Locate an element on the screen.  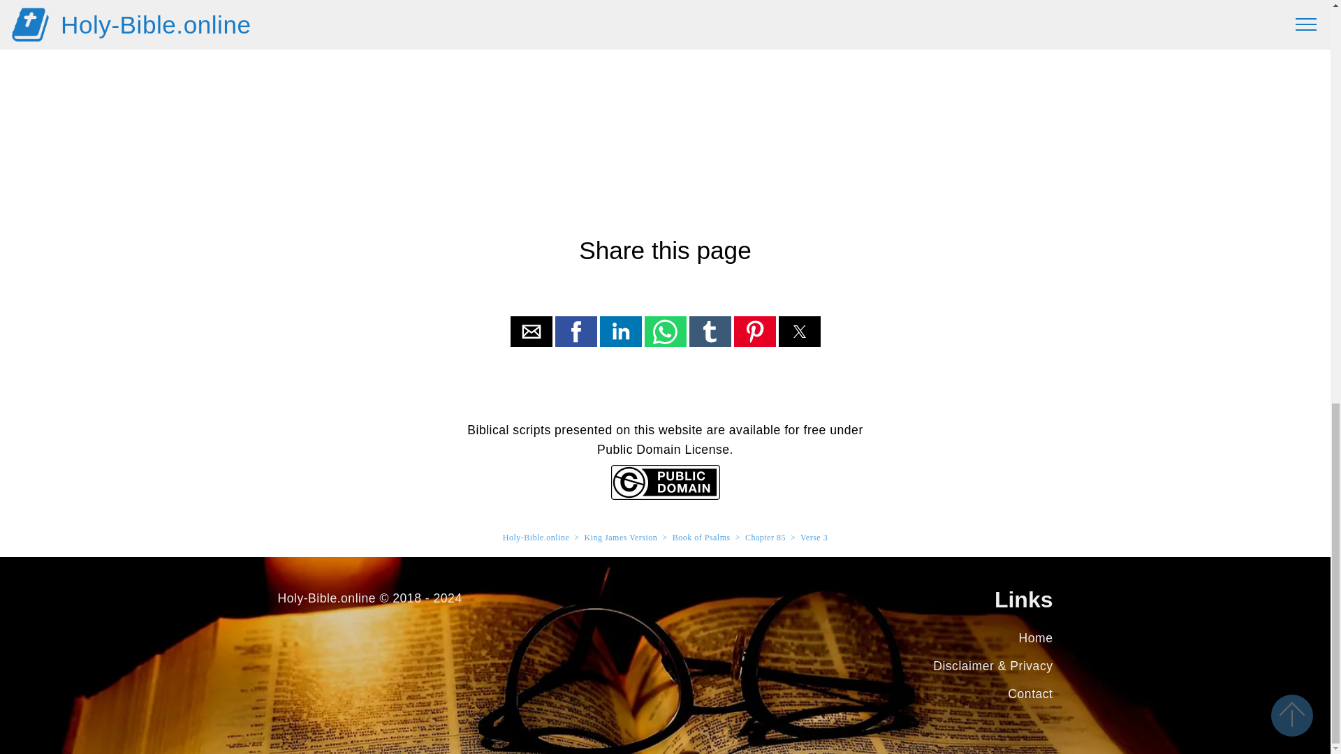
Home is located at coordinates (1036, 638).